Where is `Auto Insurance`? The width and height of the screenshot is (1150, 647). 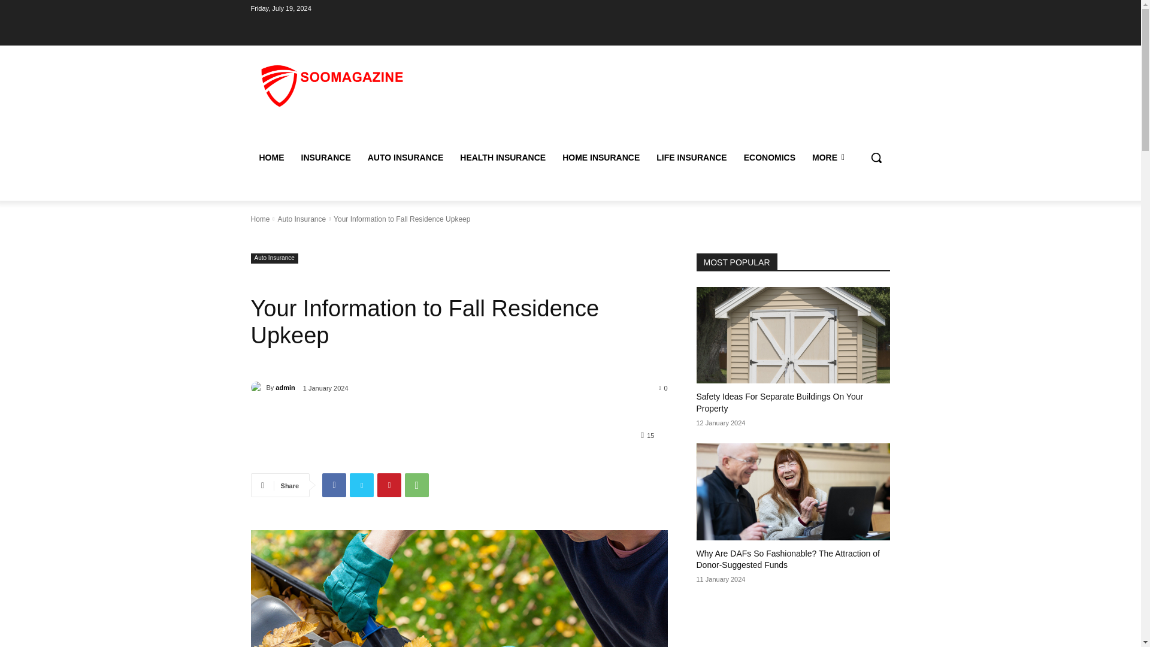
Auto Insurance is located at coordinates (301, 218).